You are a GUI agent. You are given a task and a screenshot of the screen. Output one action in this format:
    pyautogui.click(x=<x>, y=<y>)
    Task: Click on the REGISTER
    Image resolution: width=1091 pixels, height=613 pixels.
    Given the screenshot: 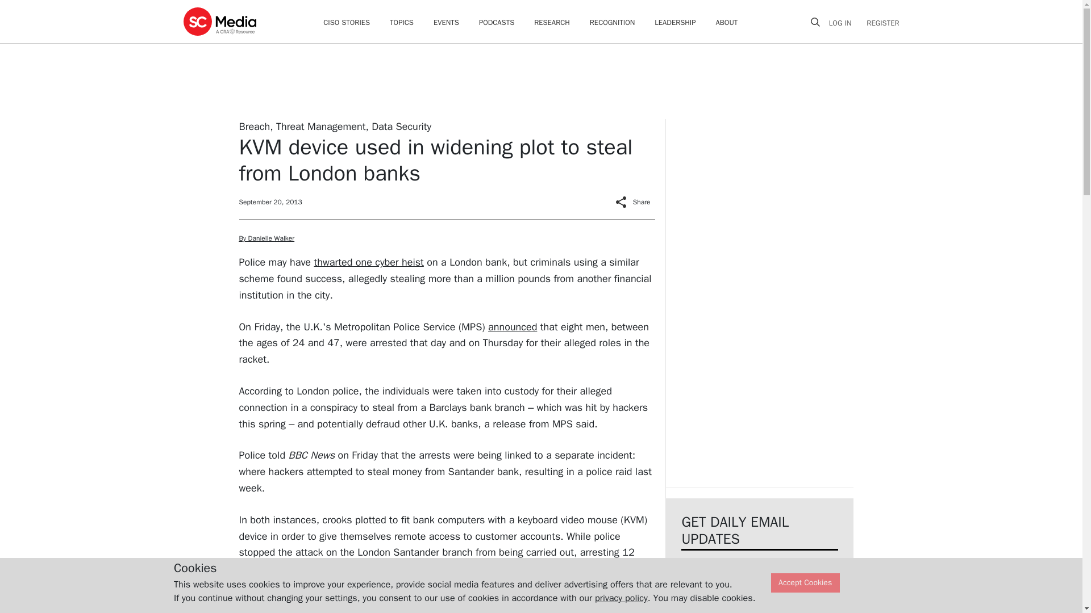 What is the action you would take?
    pyautogui.click(x=879, y=23)
    